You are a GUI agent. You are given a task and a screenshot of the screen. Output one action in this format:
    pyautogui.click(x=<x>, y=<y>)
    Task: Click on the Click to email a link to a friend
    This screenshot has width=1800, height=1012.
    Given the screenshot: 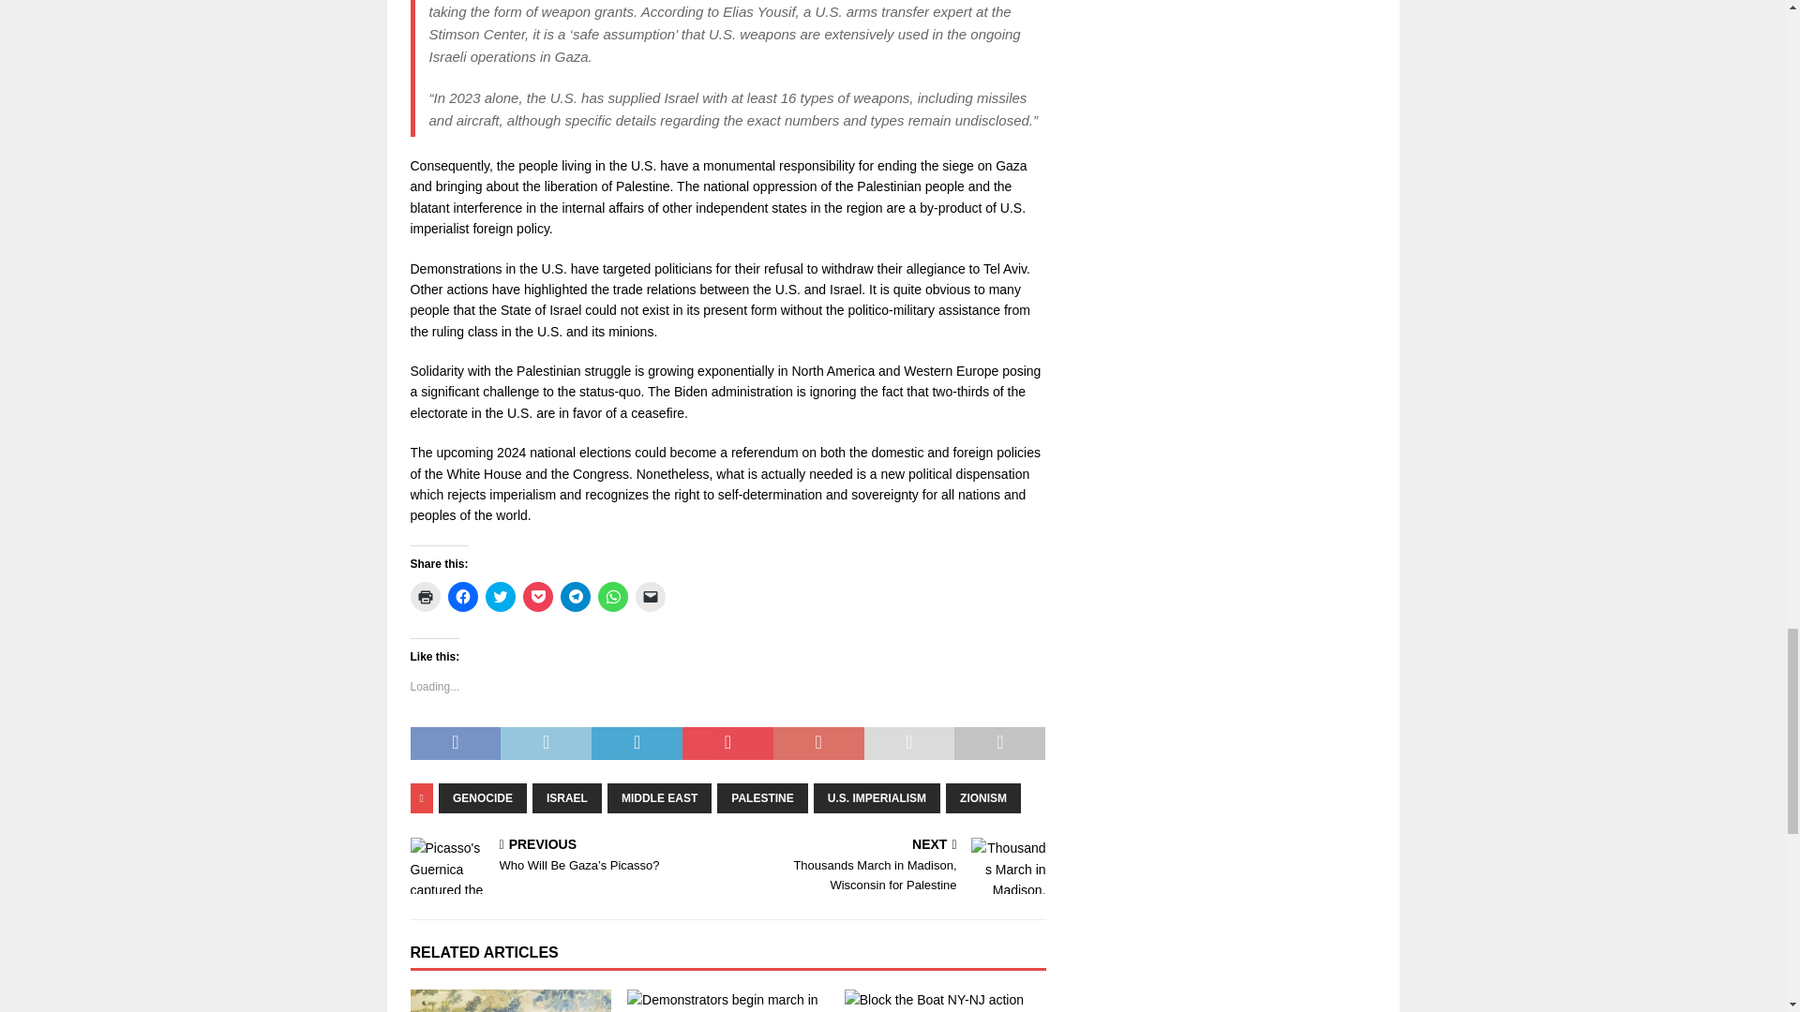 What is the action you would take?
    pyautogui.click(x=651, y=597)
    